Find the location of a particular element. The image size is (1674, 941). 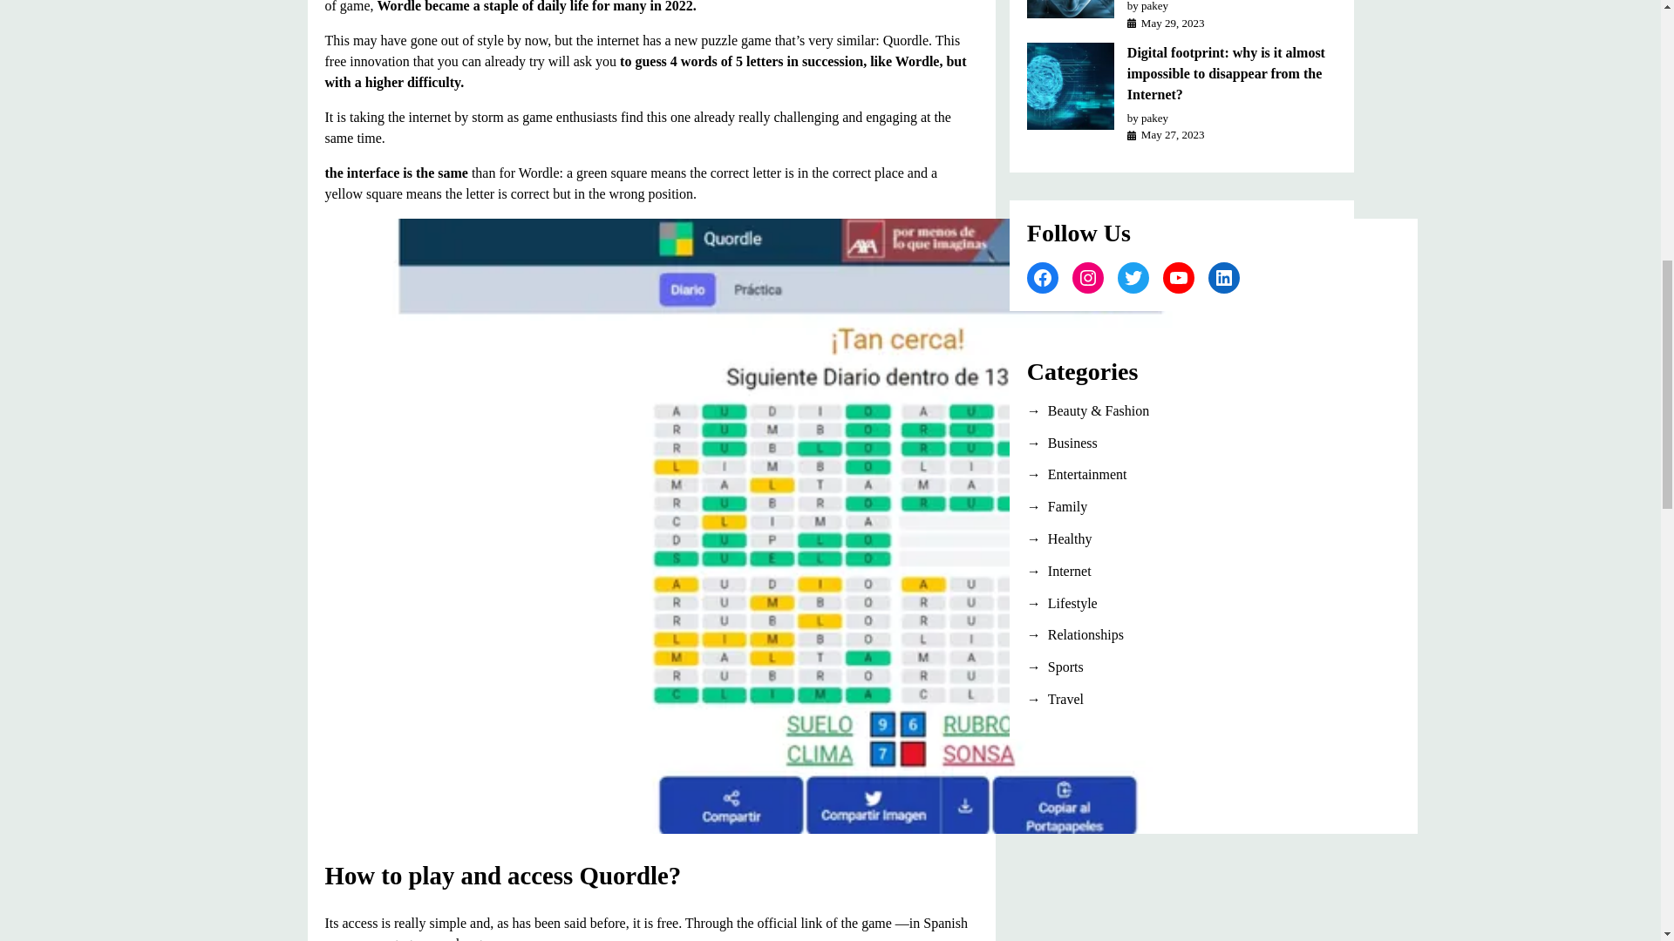

Healthy is located at coordinates (1181, 538).